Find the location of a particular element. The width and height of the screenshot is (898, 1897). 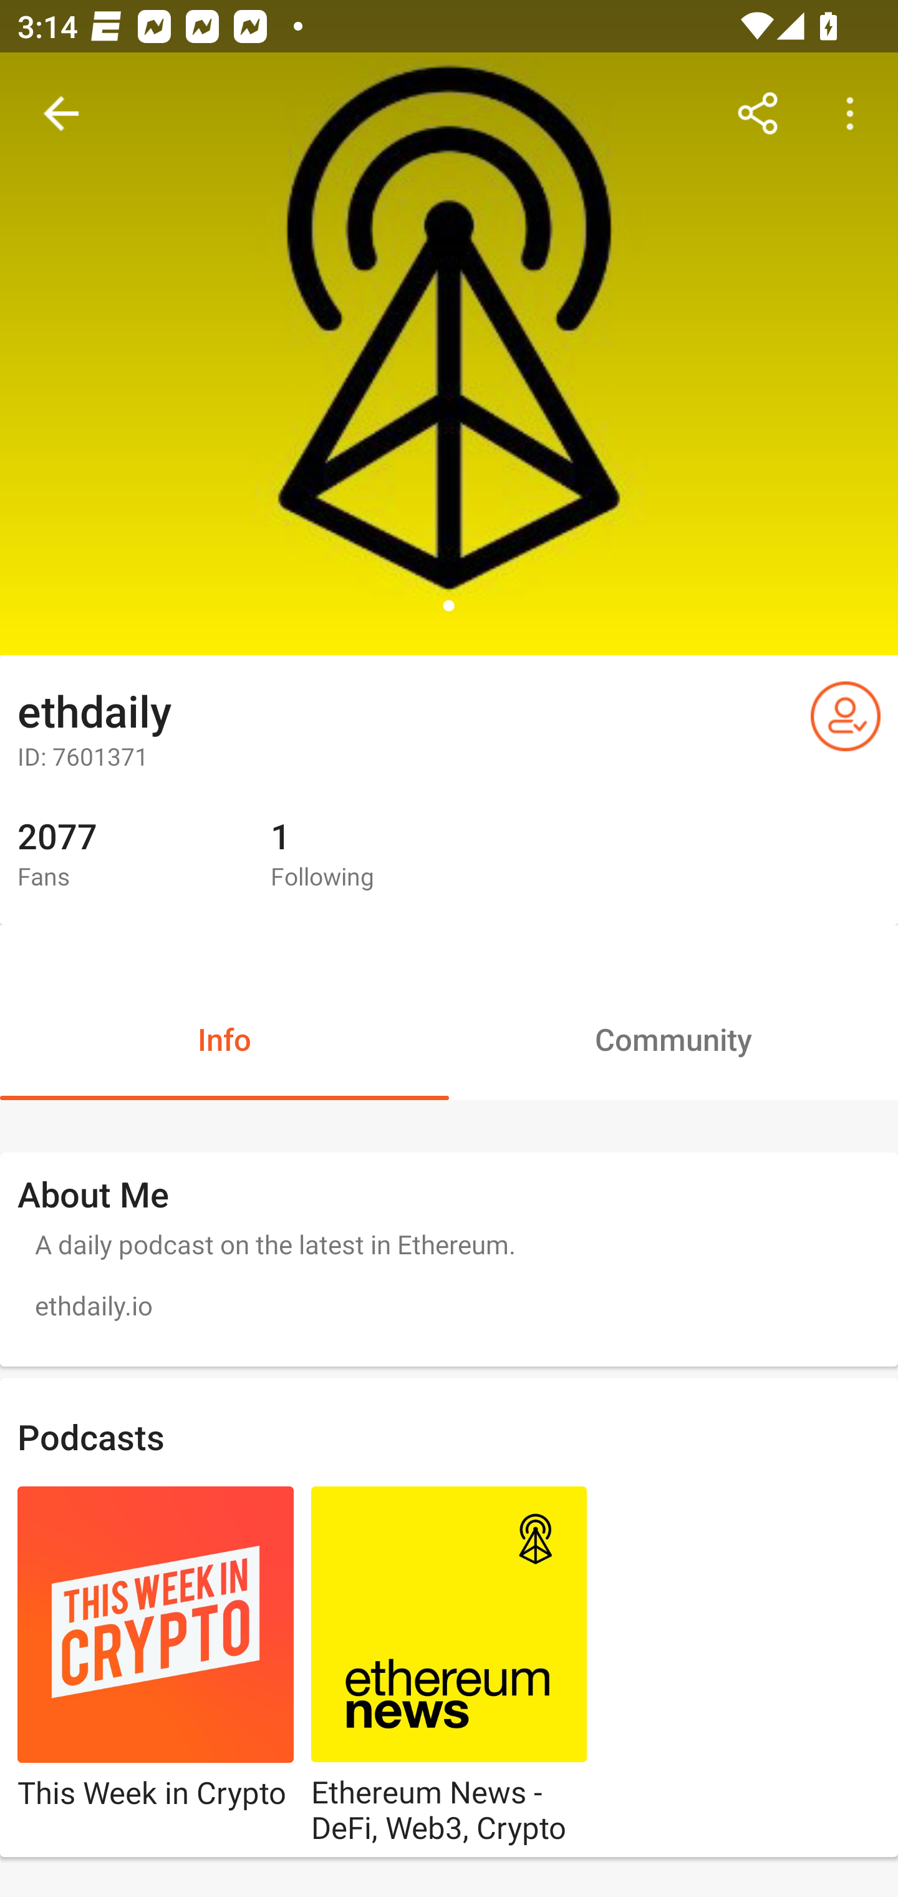

This Week in Crypto is located at coordinates (156, 1667).